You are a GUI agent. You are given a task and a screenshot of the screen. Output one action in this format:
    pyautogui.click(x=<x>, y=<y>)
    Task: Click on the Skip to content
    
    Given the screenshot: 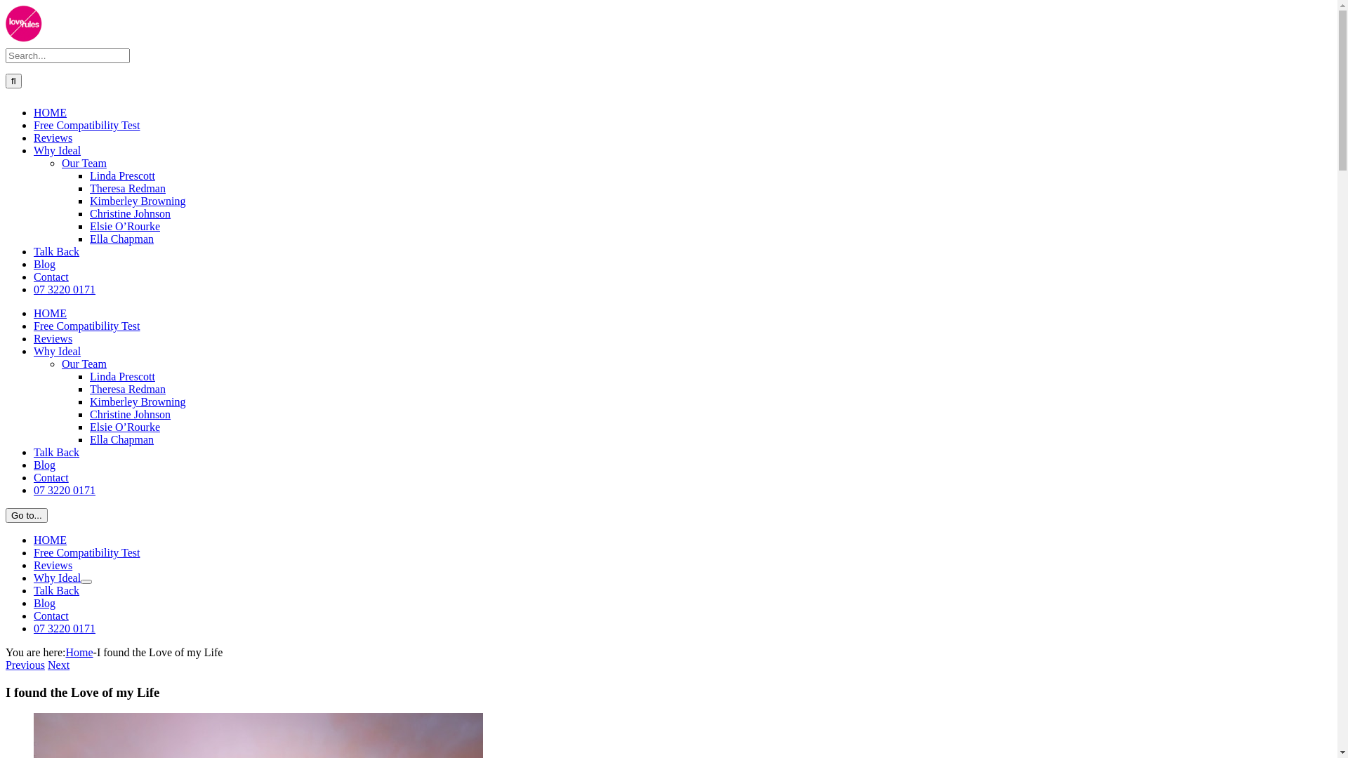 What is the action you would take?
    pyautogui.click(x=6, y=6)
    